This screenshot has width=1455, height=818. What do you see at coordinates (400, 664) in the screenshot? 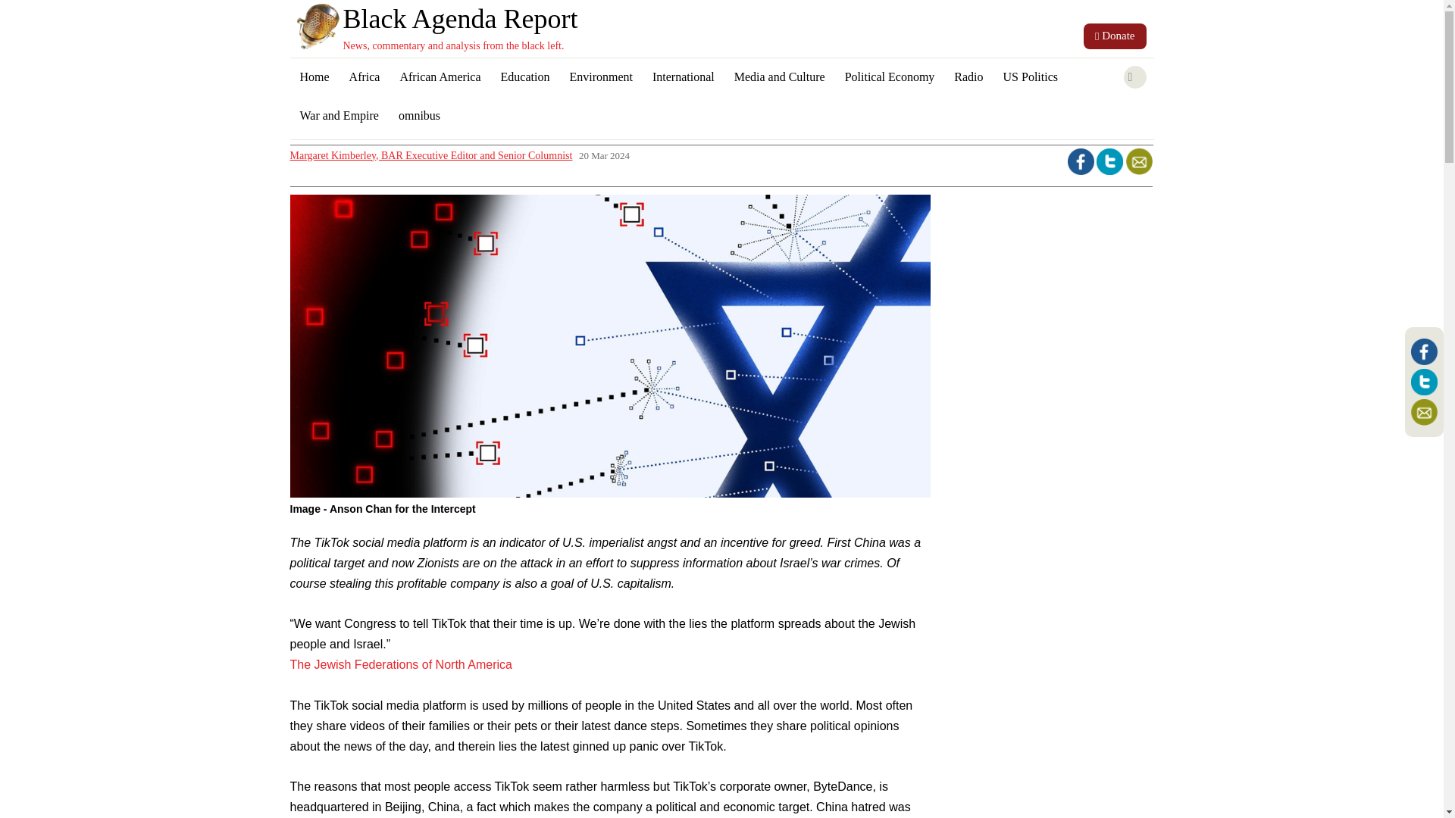
I see `The Jewish Federations of North America` at bounding box center [400, 664].